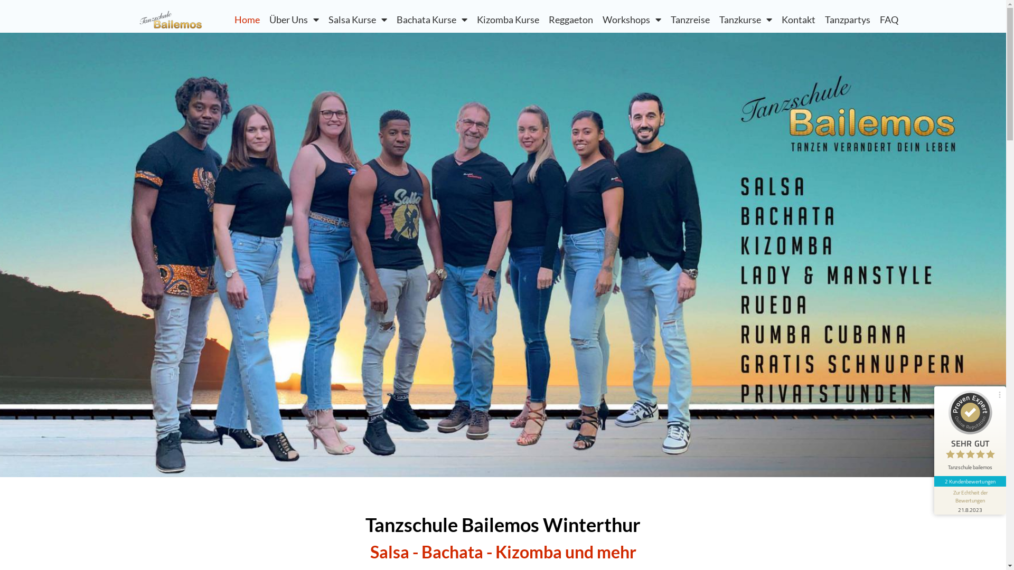 The height and width of the screenshot is (570, 1014). I want to click on Profil ansehen, so click(868, 414).